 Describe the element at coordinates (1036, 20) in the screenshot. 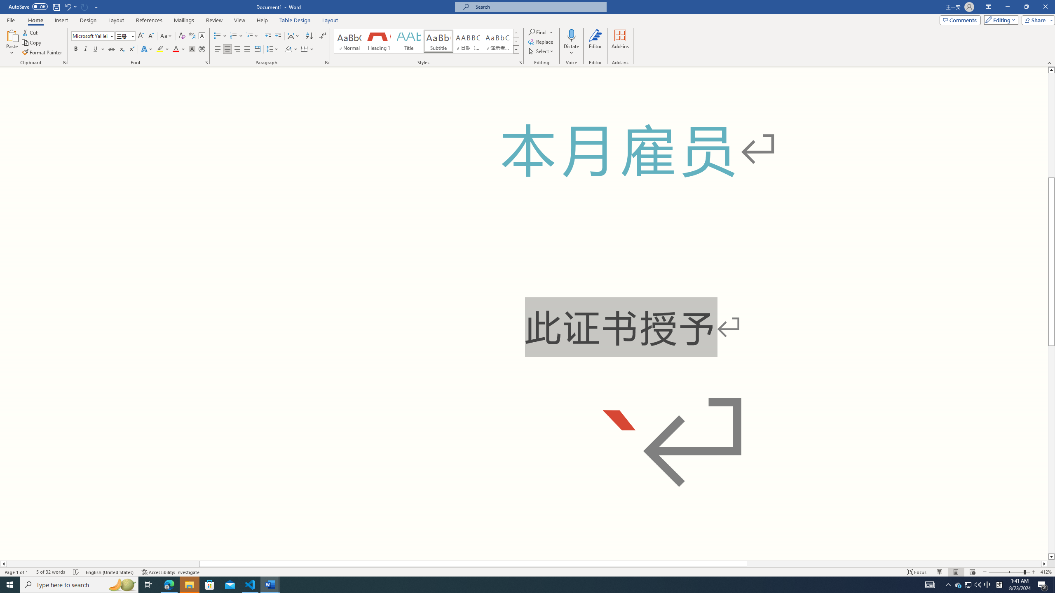

I see `Share` at that location.